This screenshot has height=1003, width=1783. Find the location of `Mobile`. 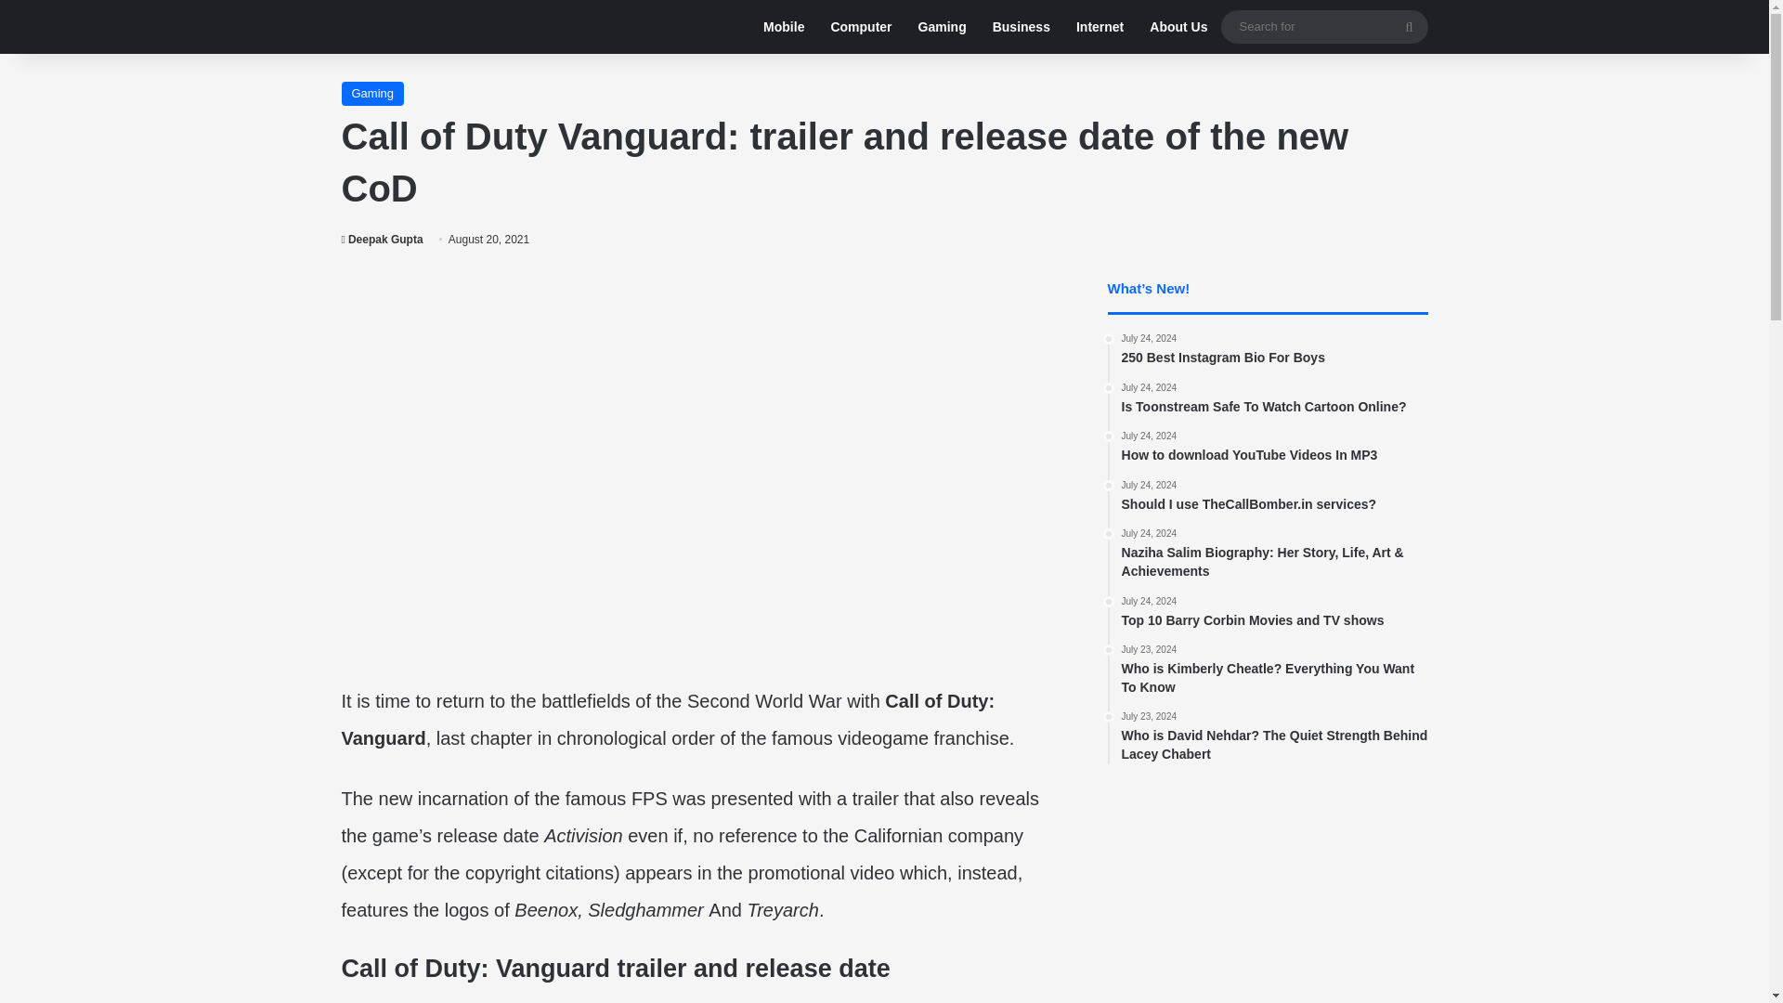

Mobile is located at coordinates (784, 27).